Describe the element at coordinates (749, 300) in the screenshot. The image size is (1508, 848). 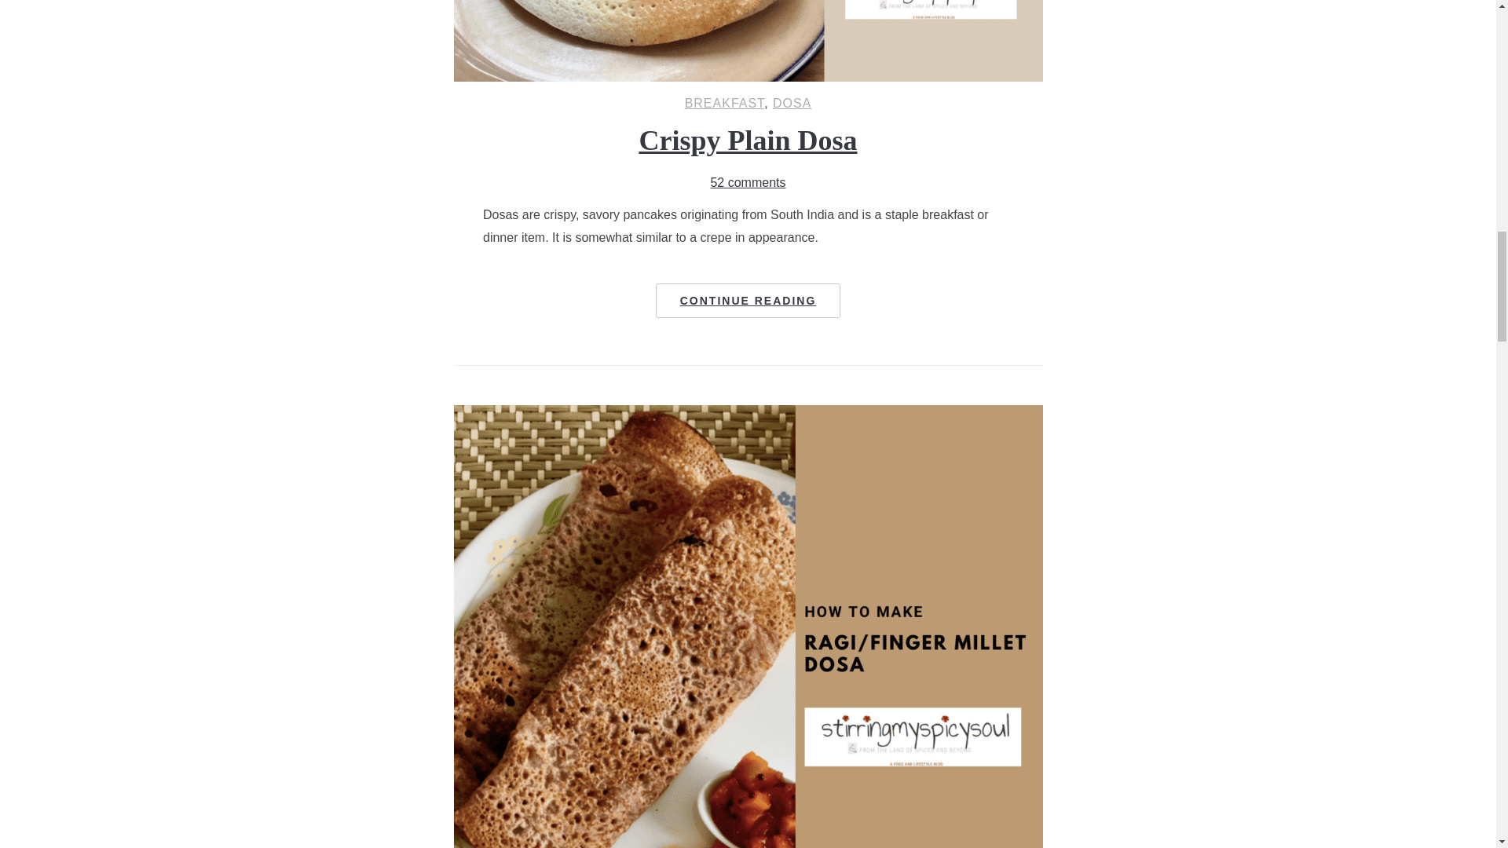
I see `Permalink to Crispy Plain Dosa` at that location.